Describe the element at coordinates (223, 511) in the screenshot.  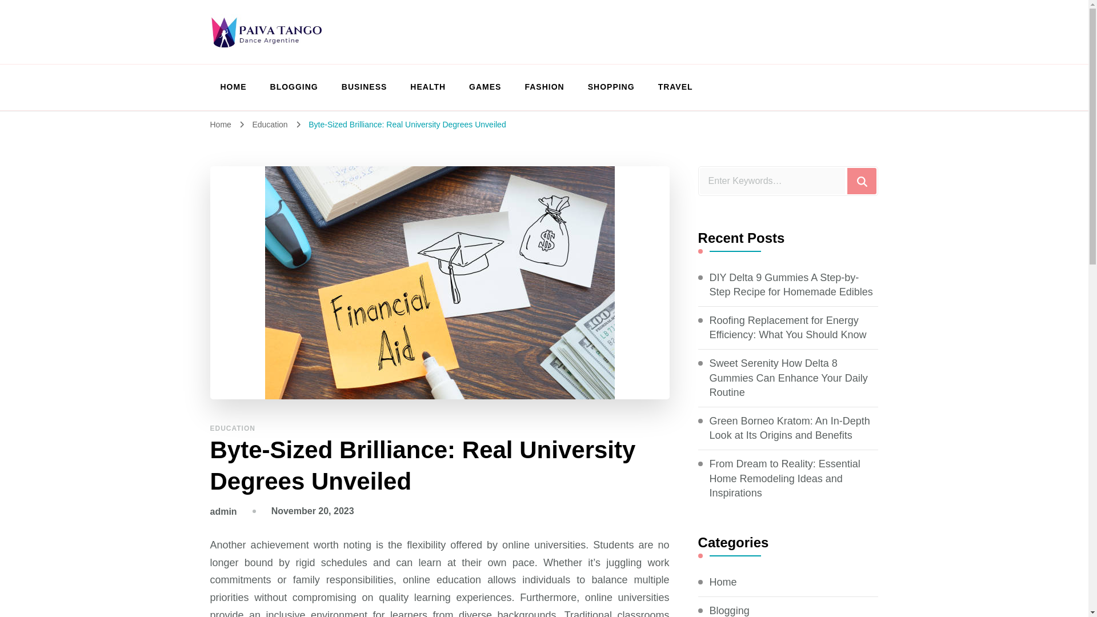
I see `admin` at that location.